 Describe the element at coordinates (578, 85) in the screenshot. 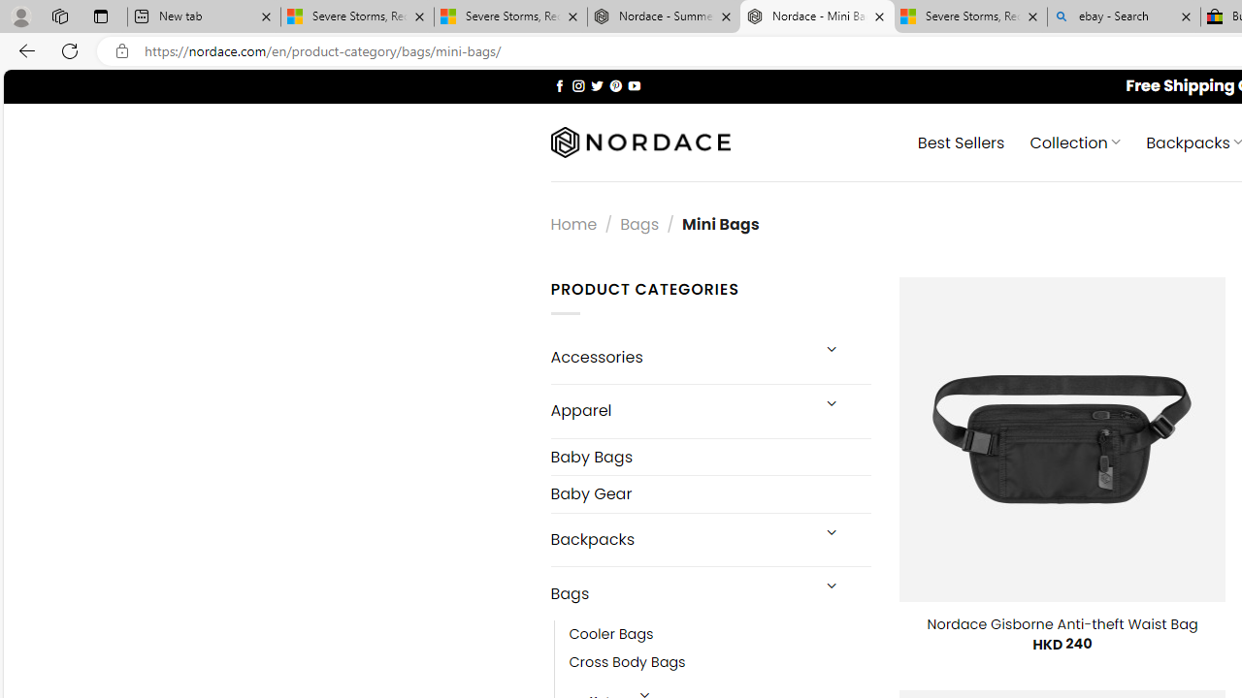

I see `Follow on Instagram` at that location.